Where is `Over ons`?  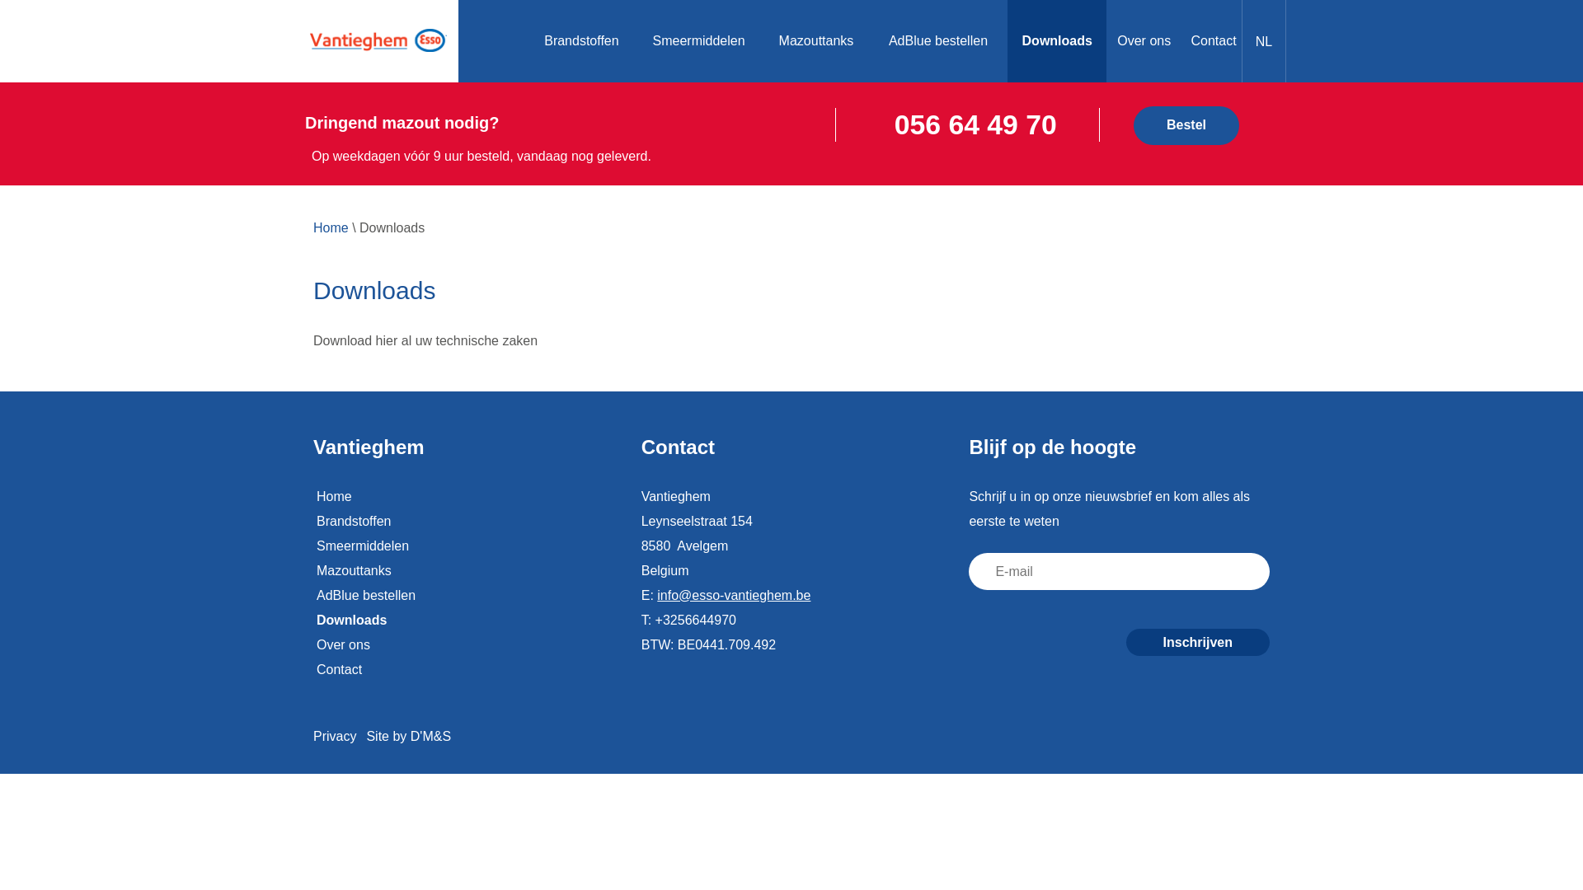
Over ons is located at coordinates (1144, 41).